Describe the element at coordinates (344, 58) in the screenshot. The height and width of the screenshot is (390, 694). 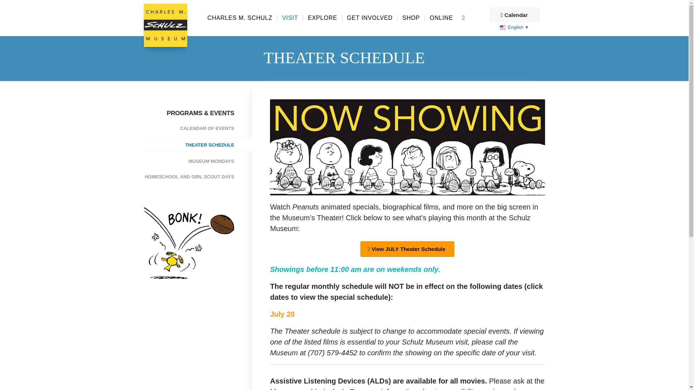
I see `Permanent Link: Theater Schedule` at that location.